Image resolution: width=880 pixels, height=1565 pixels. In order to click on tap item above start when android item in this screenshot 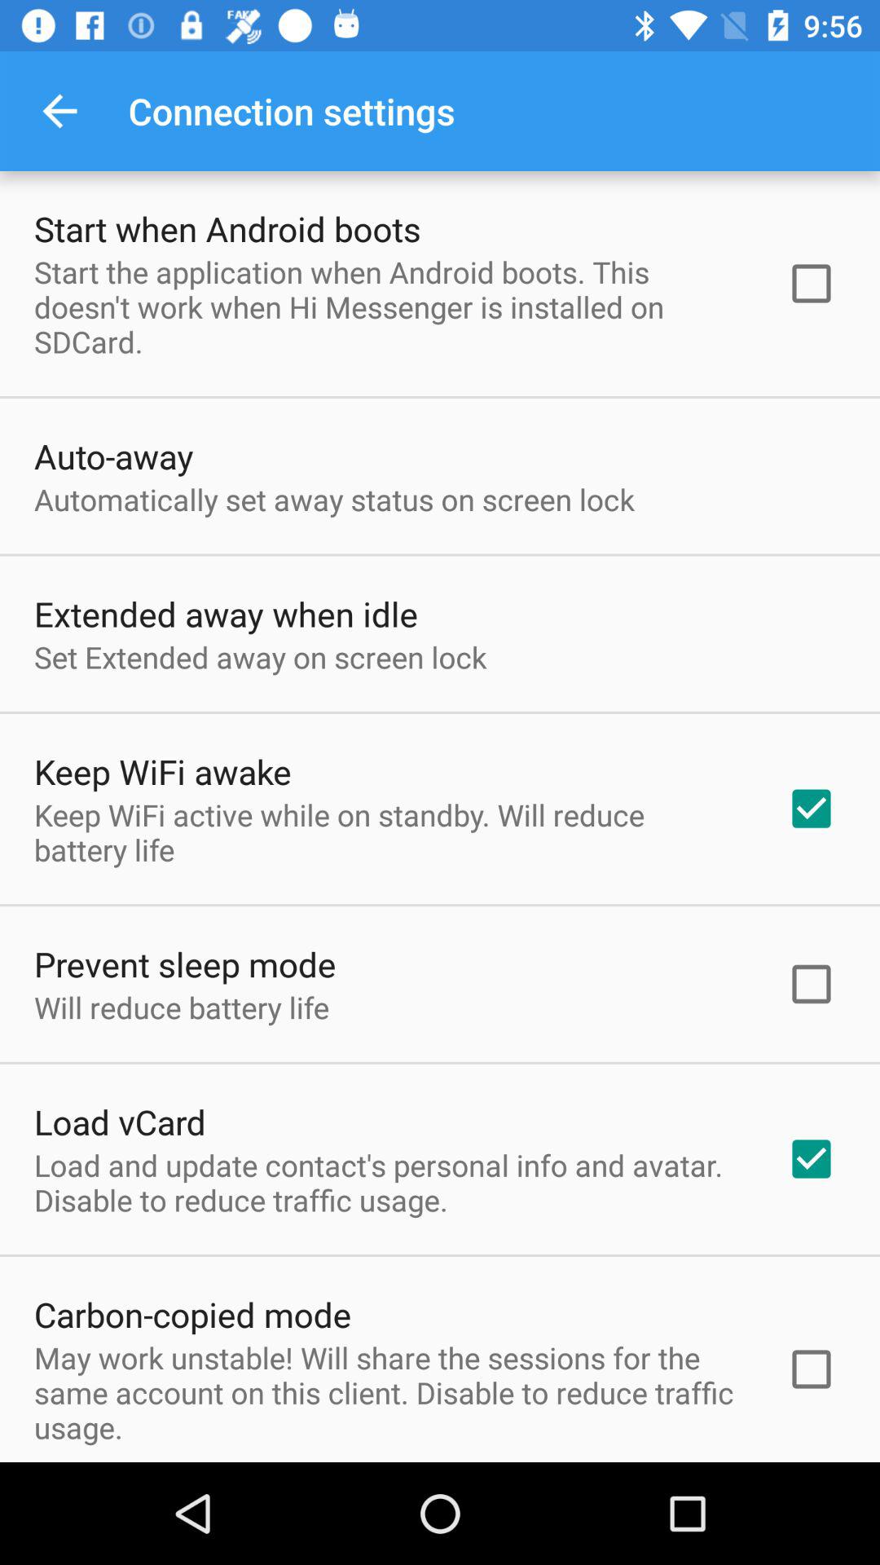, I will do `click(59, 111)`.